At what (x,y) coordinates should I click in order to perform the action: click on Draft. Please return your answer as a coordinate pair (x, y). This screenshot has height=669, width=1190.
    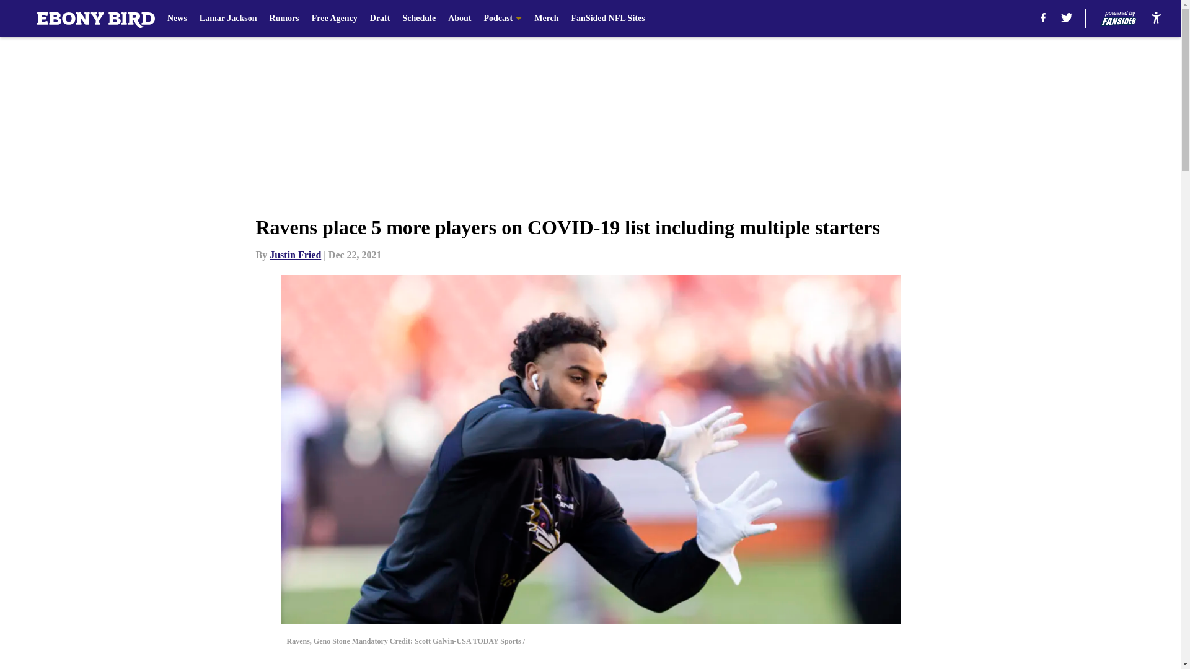
    Looking at the image, I should click on (380, 19).